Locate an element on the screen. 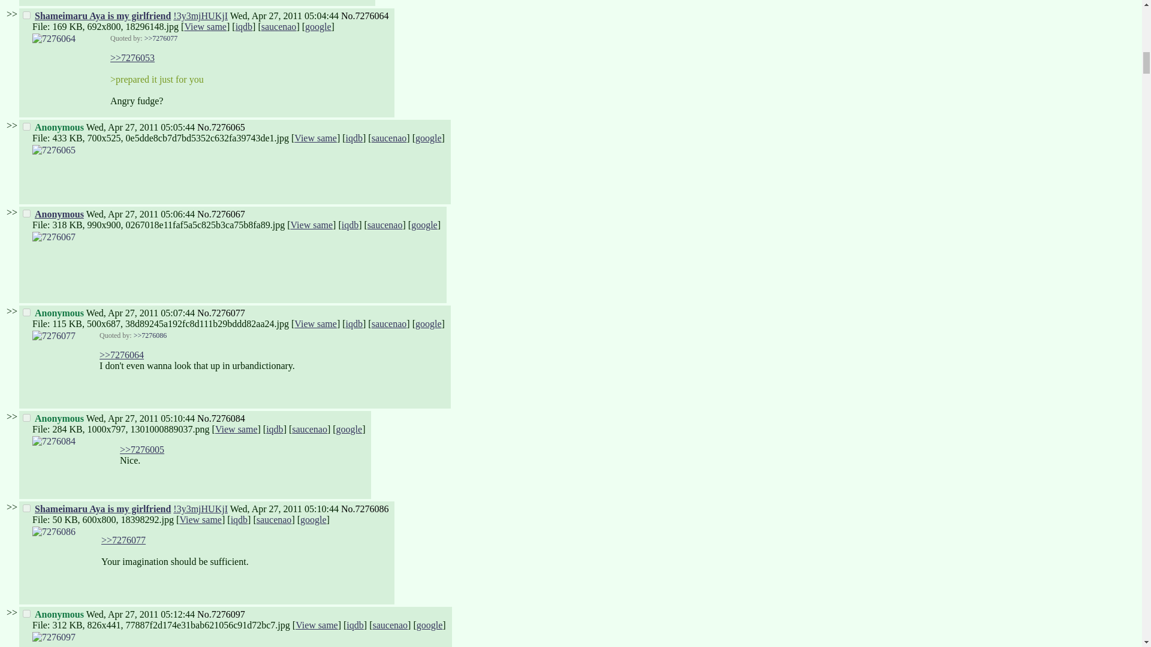 Image resolution: width=1151 pixels, height=647 pixels. 1303852004000 is located at coordinates (140, 214).